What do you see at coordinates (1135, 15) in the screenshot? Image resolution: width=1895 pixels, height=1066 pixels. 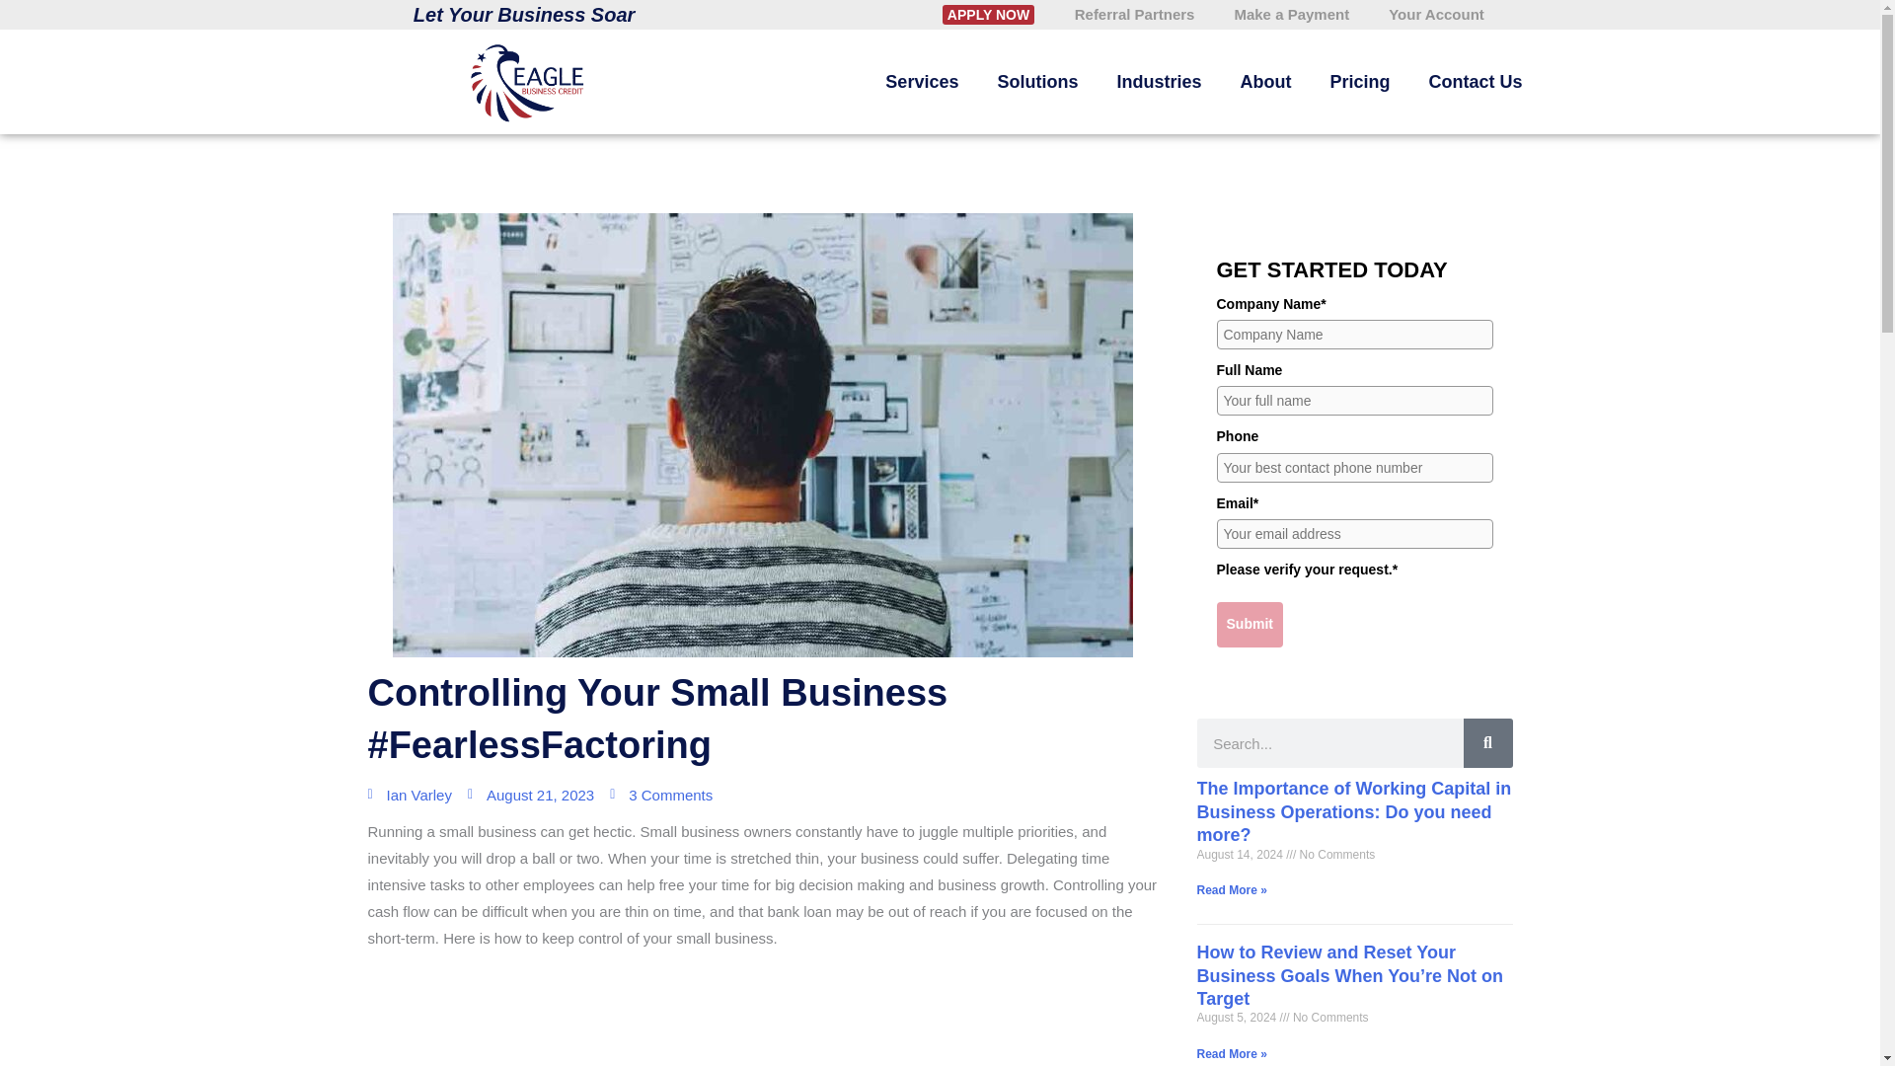 I see `Referral Partners` at bounding box center [1135, 15].